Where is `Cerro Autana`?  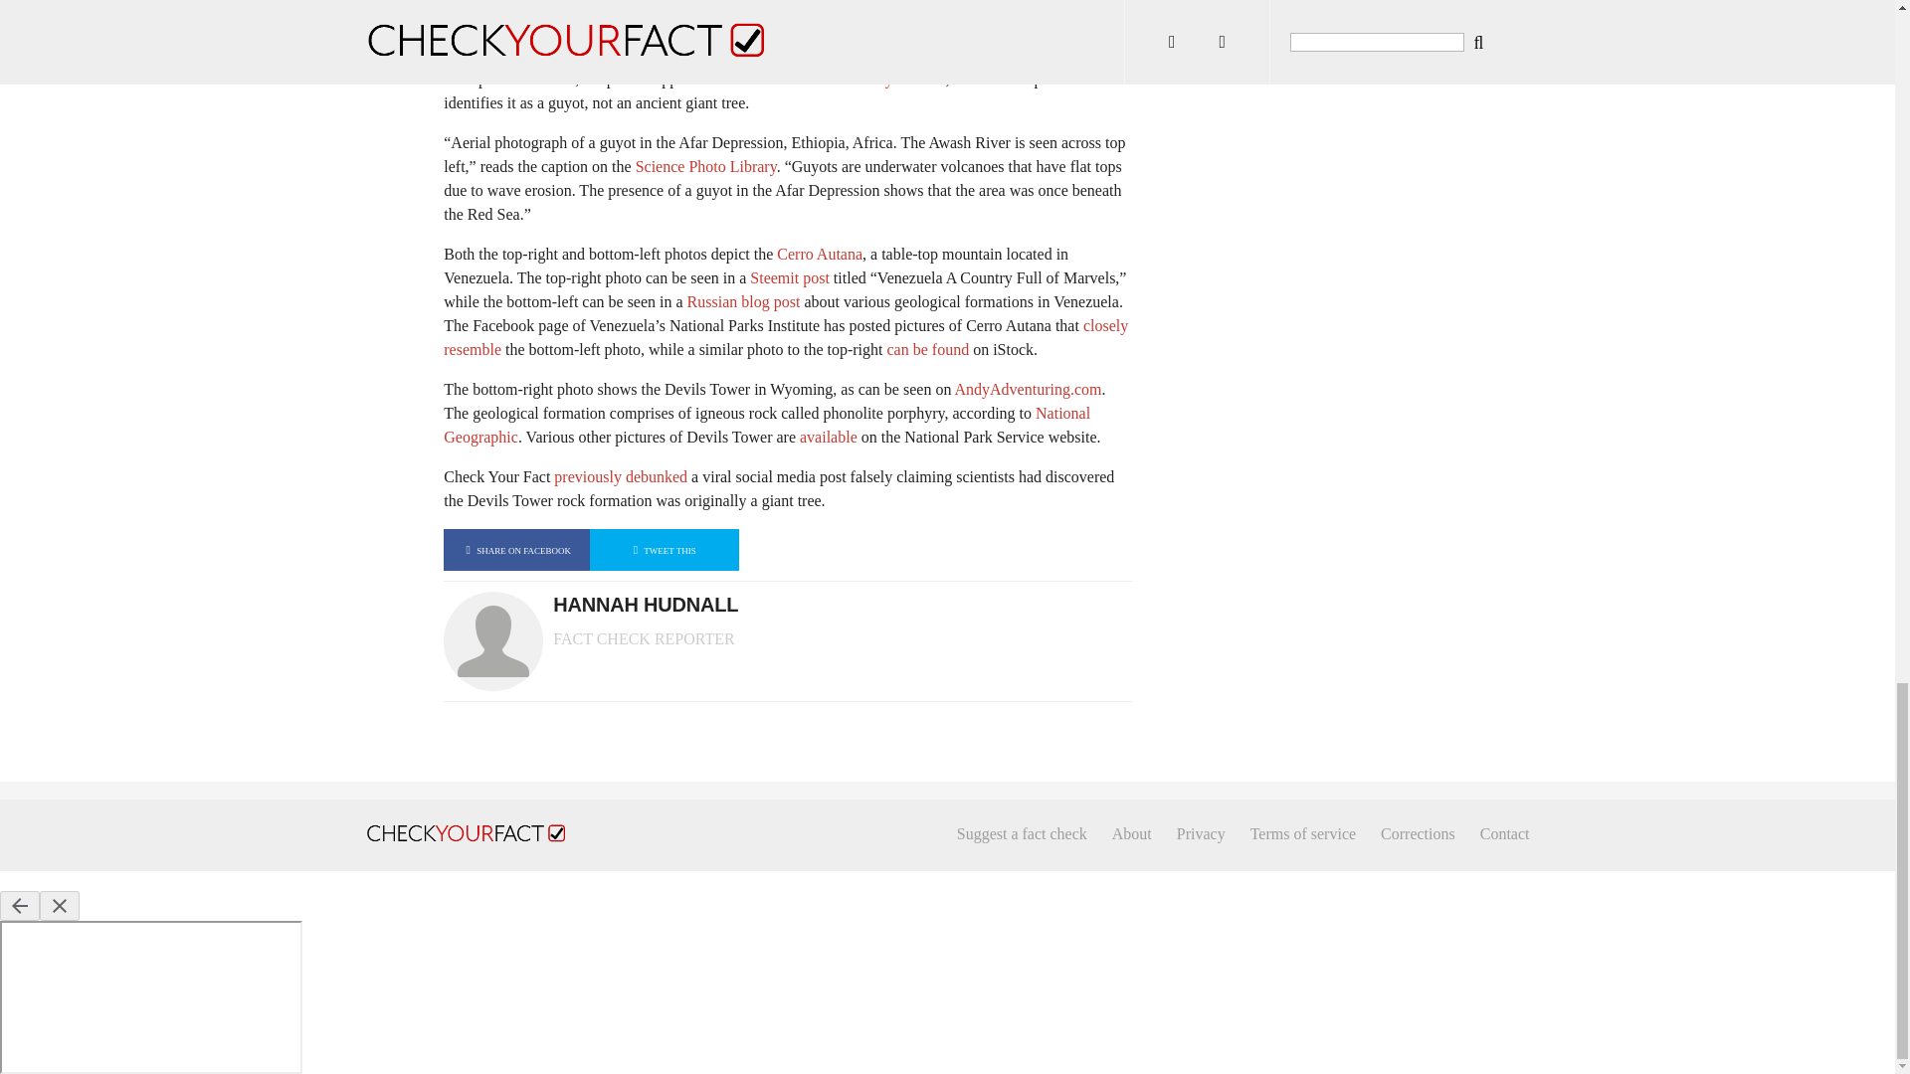 Cerro Autana is located at coordinates (820, 254).